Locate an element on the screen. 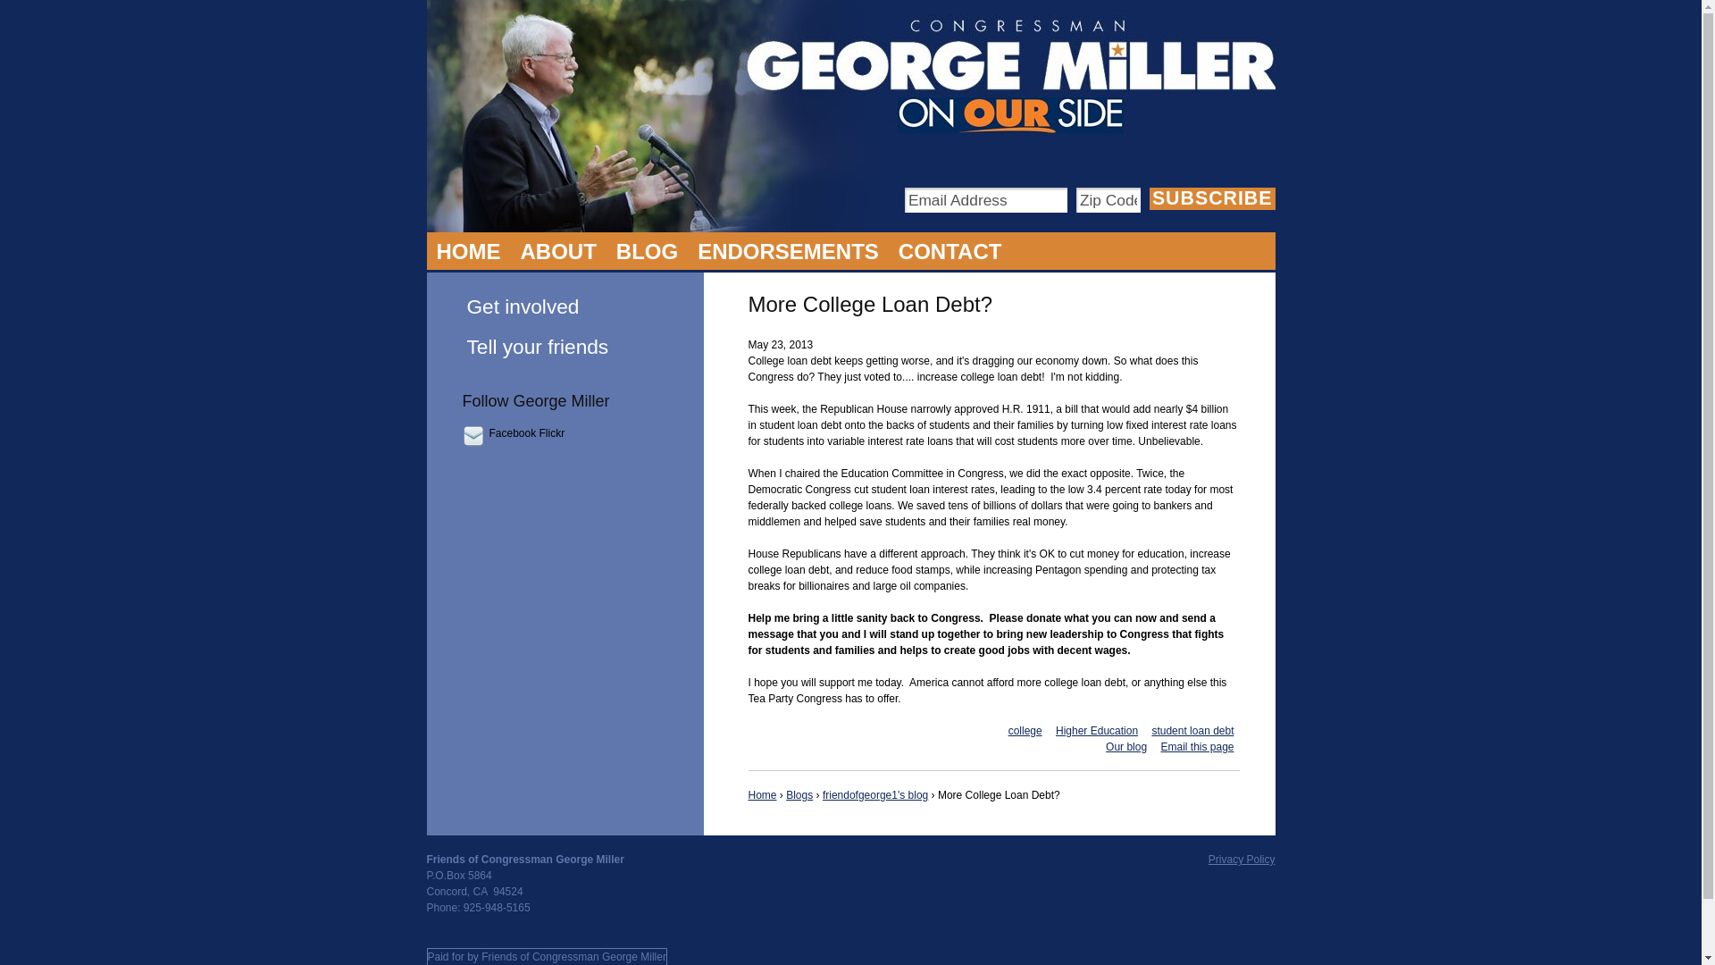 Image resolution: width=1715 pixels, height=965 pixels. Home is located at coordinates (762, 795).